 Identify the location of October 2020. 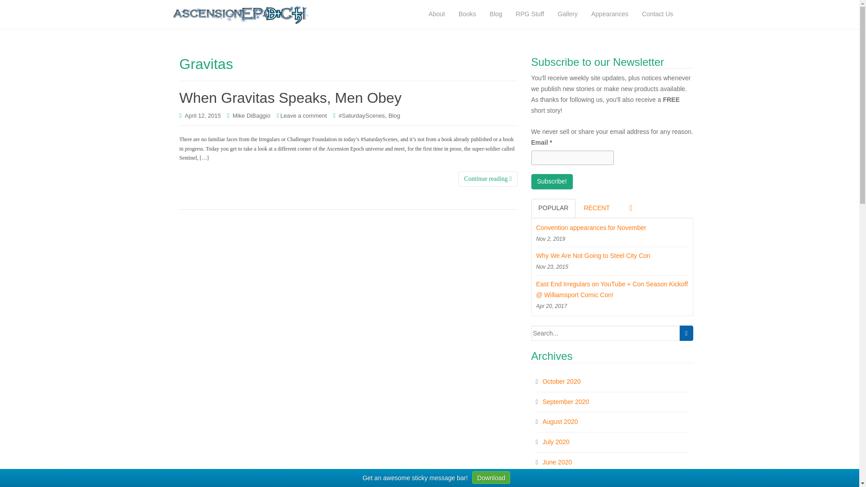
(562, 381).